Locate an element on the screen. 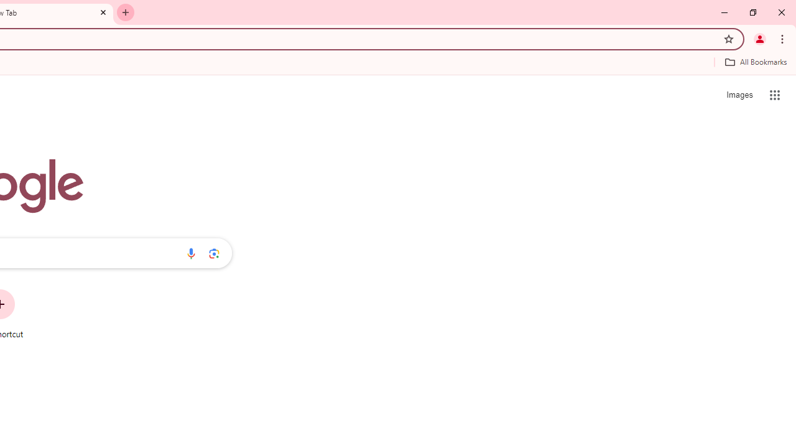 Image resolution: width=796 pixels, height=448 pixels. Search by image is located at coordinates (214, 253).